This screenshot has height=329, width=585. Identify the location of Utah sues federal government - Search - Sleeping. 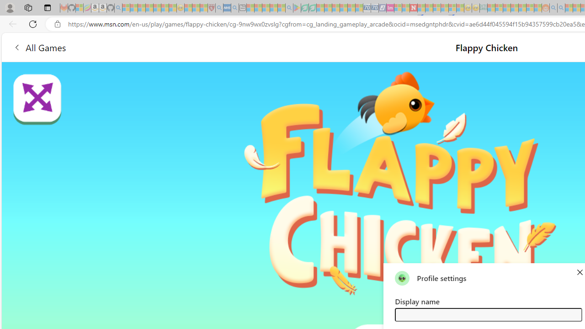
(561, 8).